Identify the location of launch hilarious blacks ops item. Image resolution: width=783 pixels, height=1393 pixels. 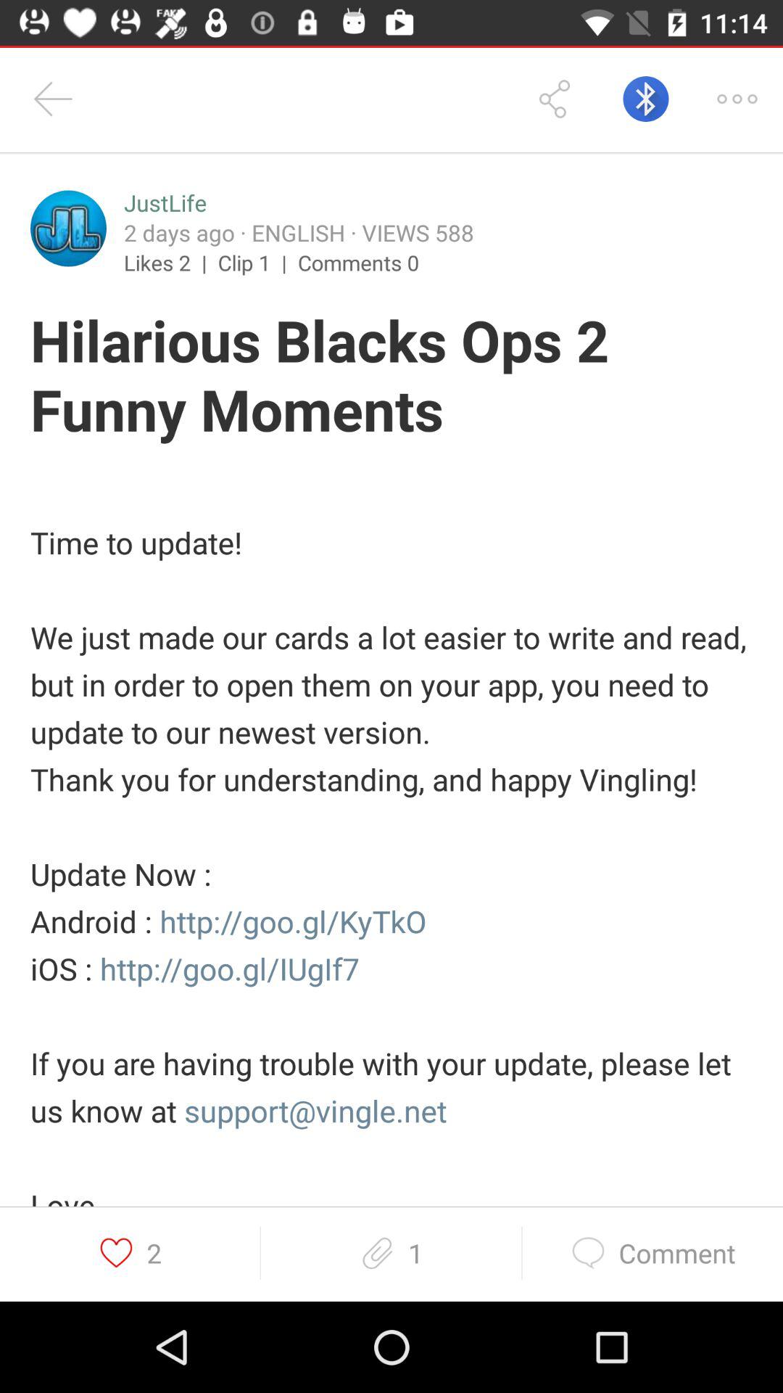
(391, 377).